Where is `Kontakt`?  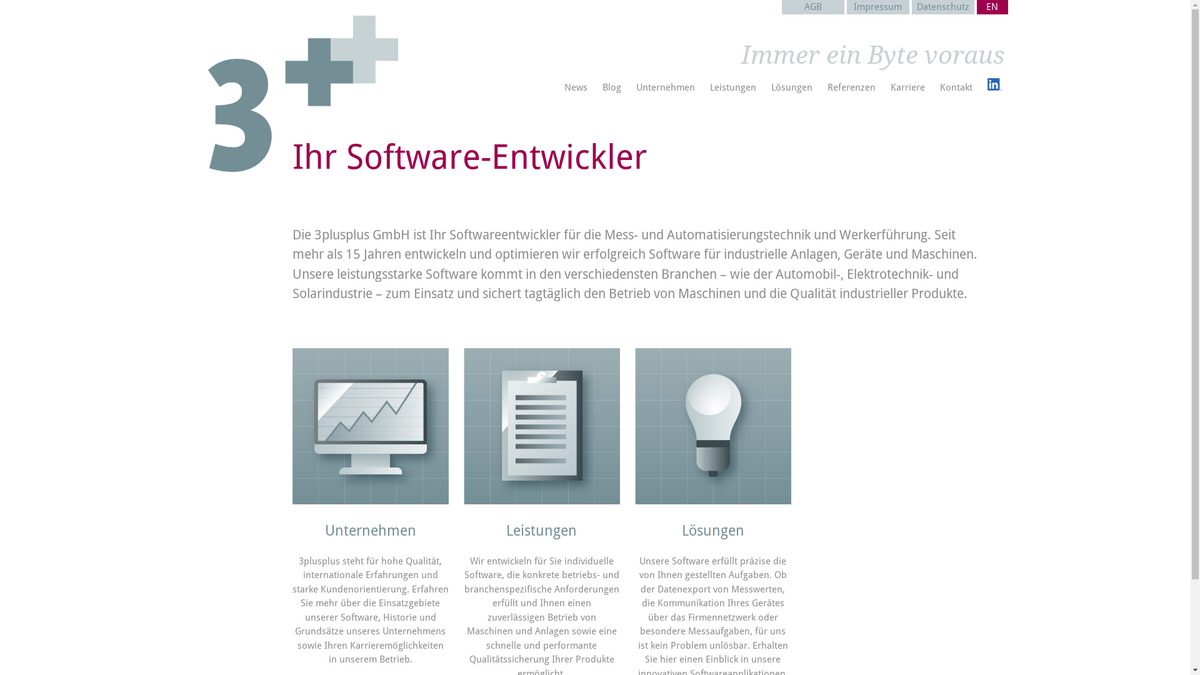
Kontakt is located at coordinates (956, 87).